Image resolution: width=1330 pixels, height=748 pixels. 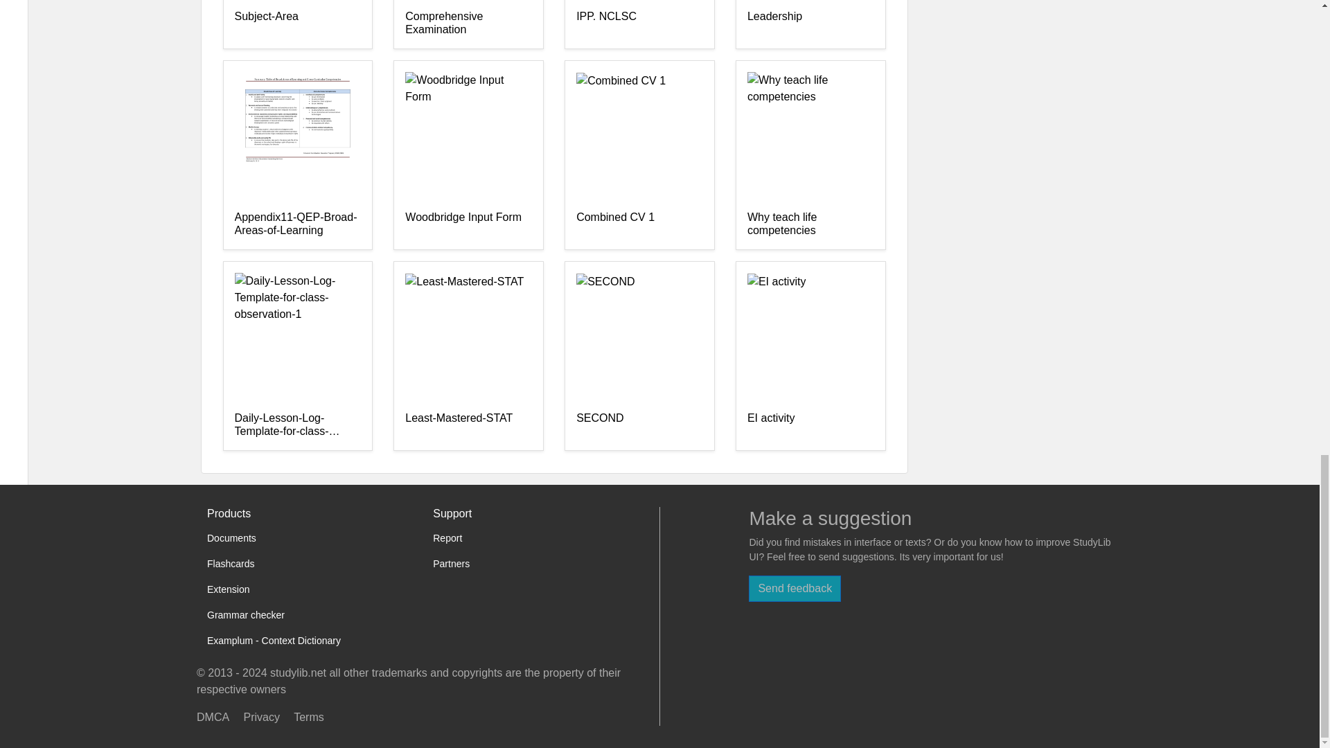 I want to click on Least-Mastered-STAT, so click(x=468, y=425).